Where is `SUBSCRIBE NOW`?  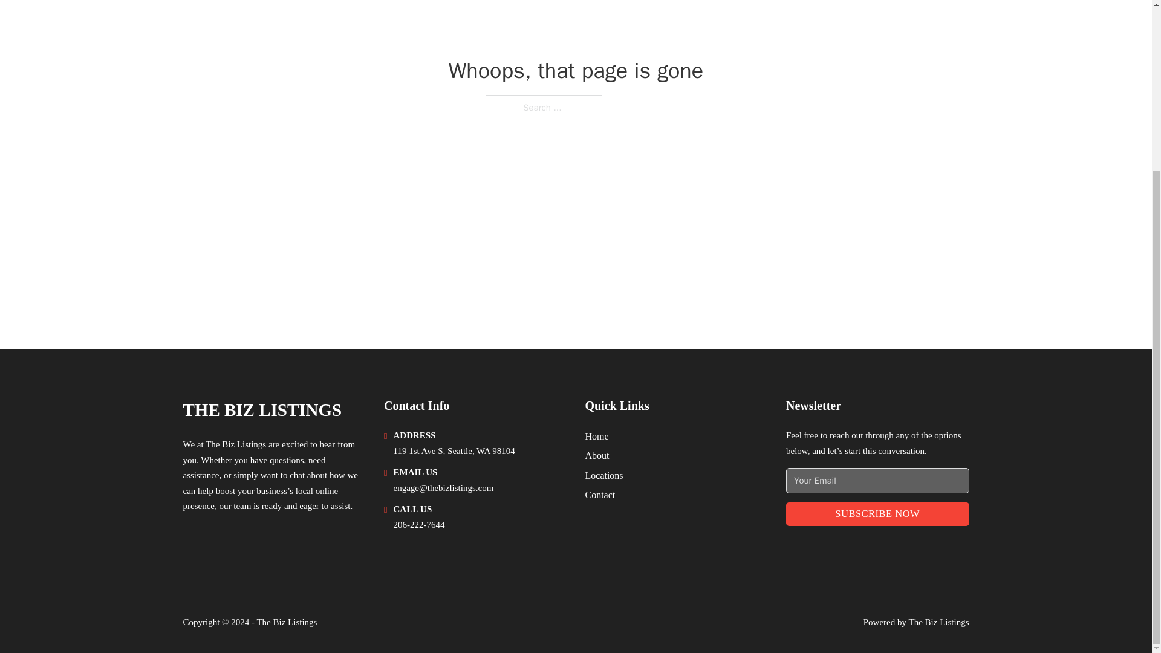
SUBSCRIBE NOW is located at coordinates (877, 514).